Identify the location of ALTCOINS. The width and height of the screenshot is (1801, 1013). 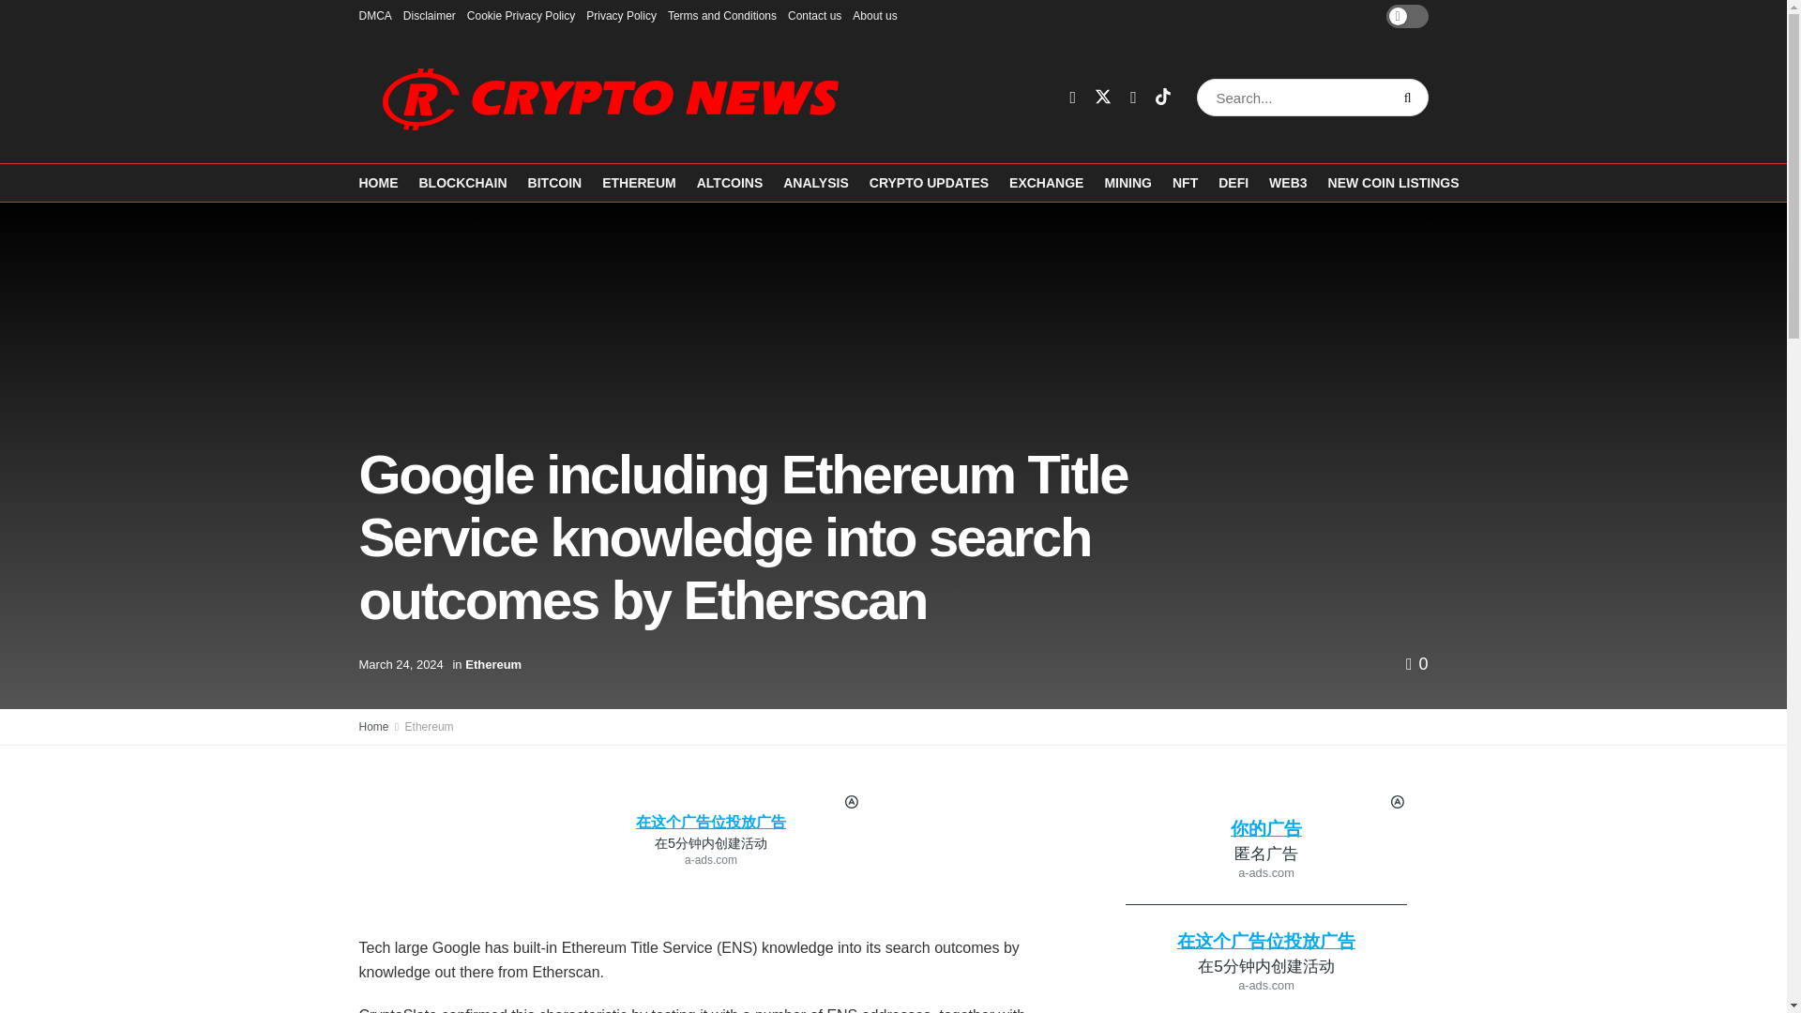
(730, 182).